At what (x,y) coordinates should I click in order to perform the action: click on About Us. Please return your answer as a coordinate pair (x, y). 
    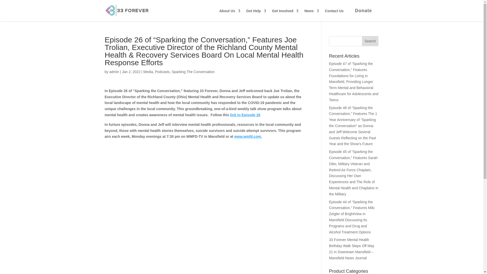
    Looking at the image, I should click on (230, 15).